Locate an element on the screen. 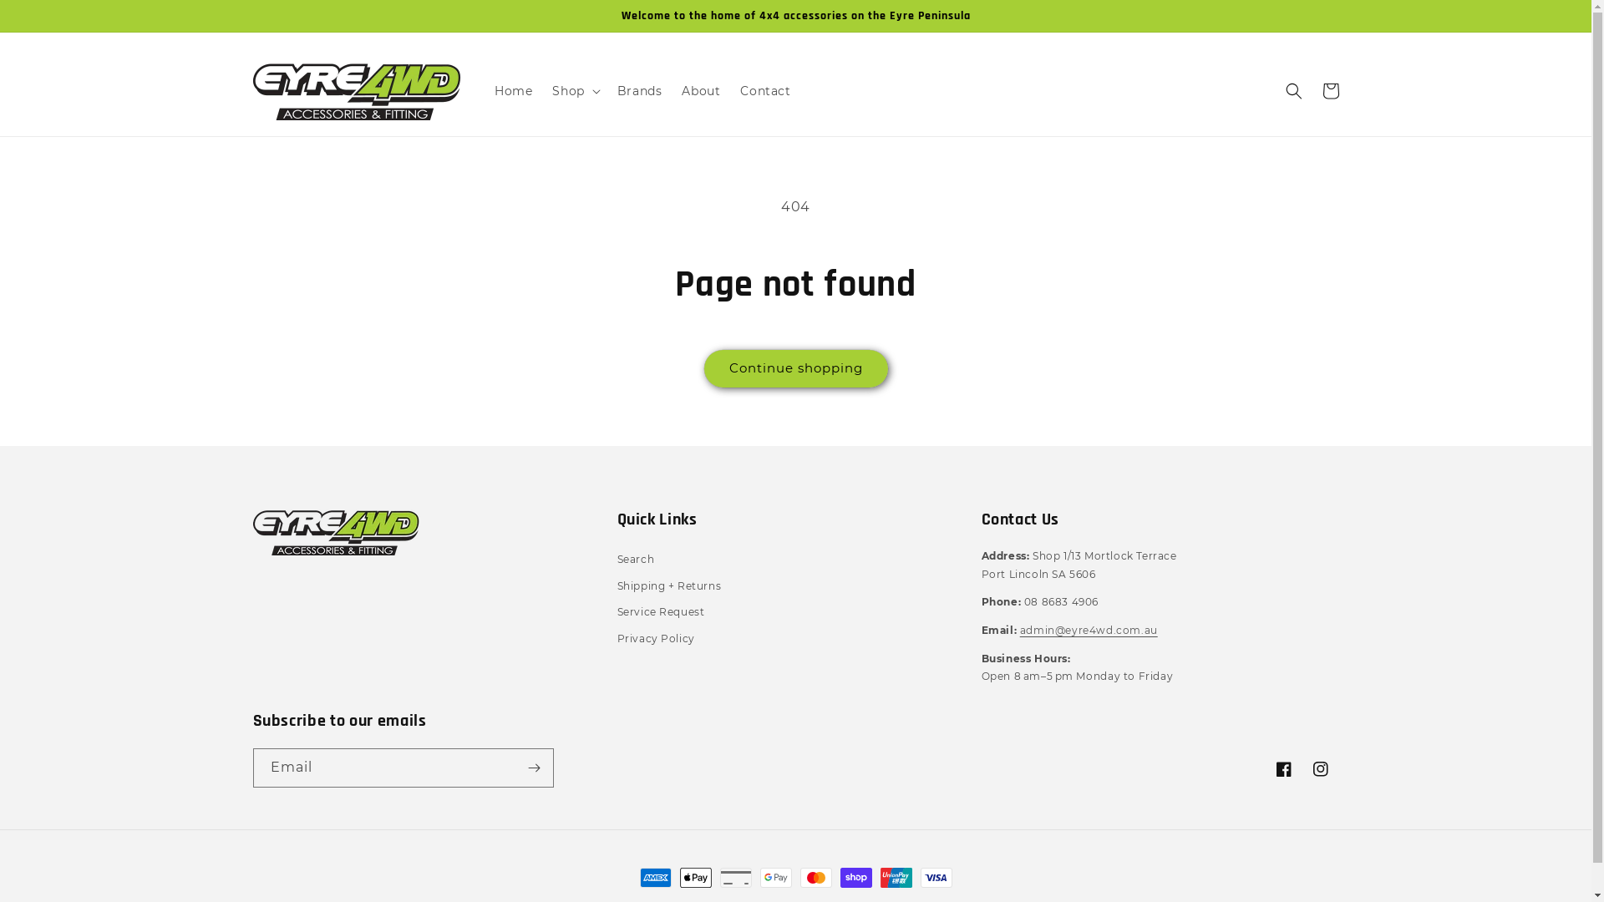  Contact is located at coordinates (765, 91).